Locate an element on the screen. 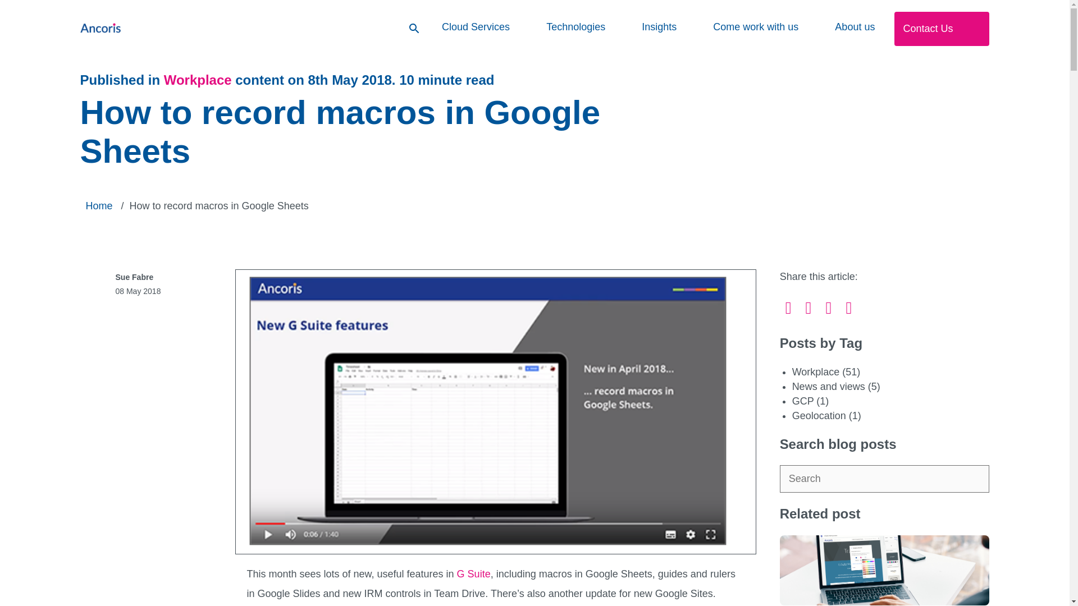 This screenshot has height=606, width=1078. About us is located at coordinates (855, 27).